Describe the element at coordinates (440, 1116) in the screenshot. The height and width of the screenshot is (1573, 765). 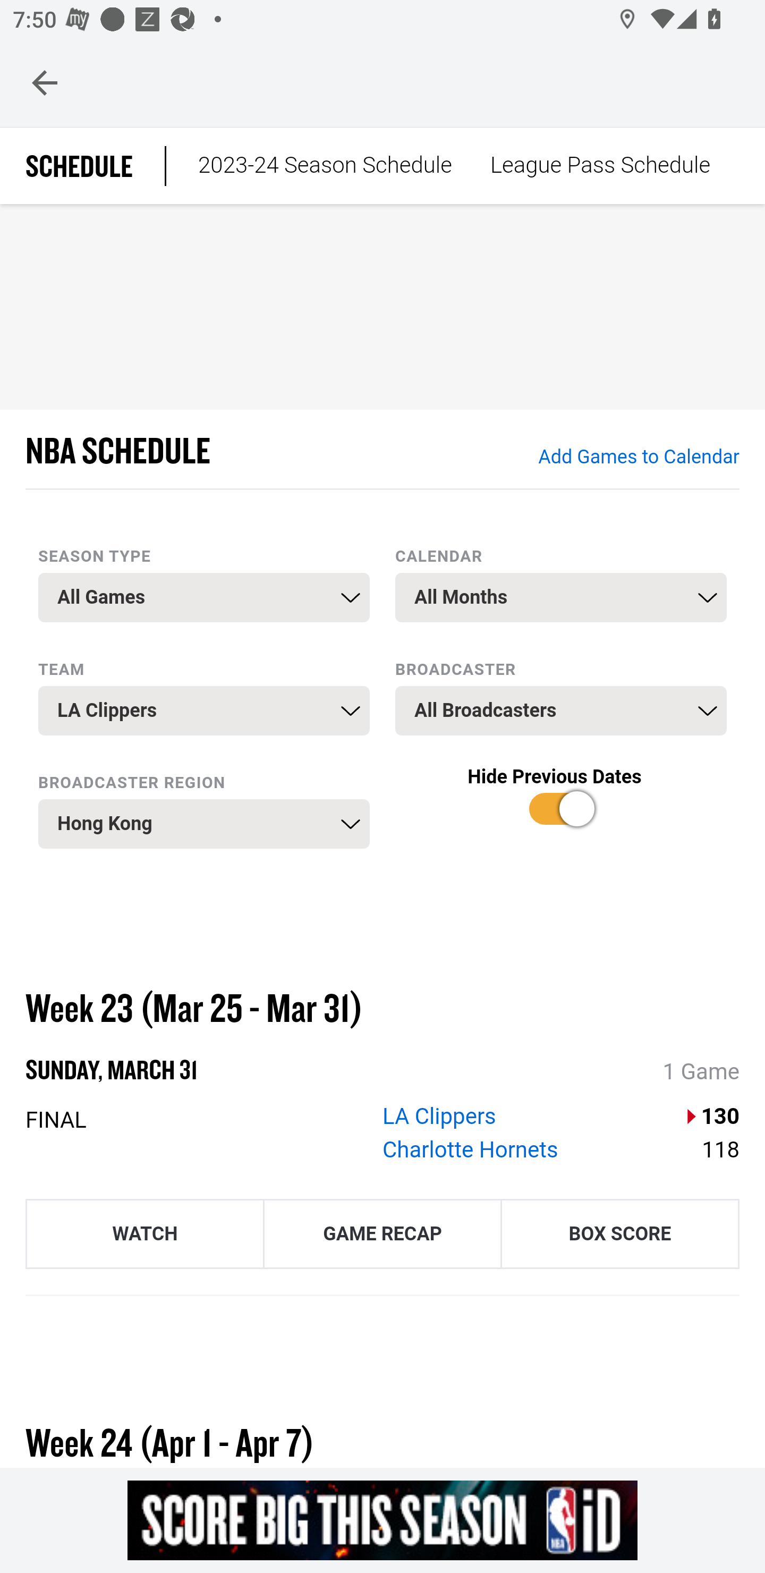
I see `LA Clippers` at that location.